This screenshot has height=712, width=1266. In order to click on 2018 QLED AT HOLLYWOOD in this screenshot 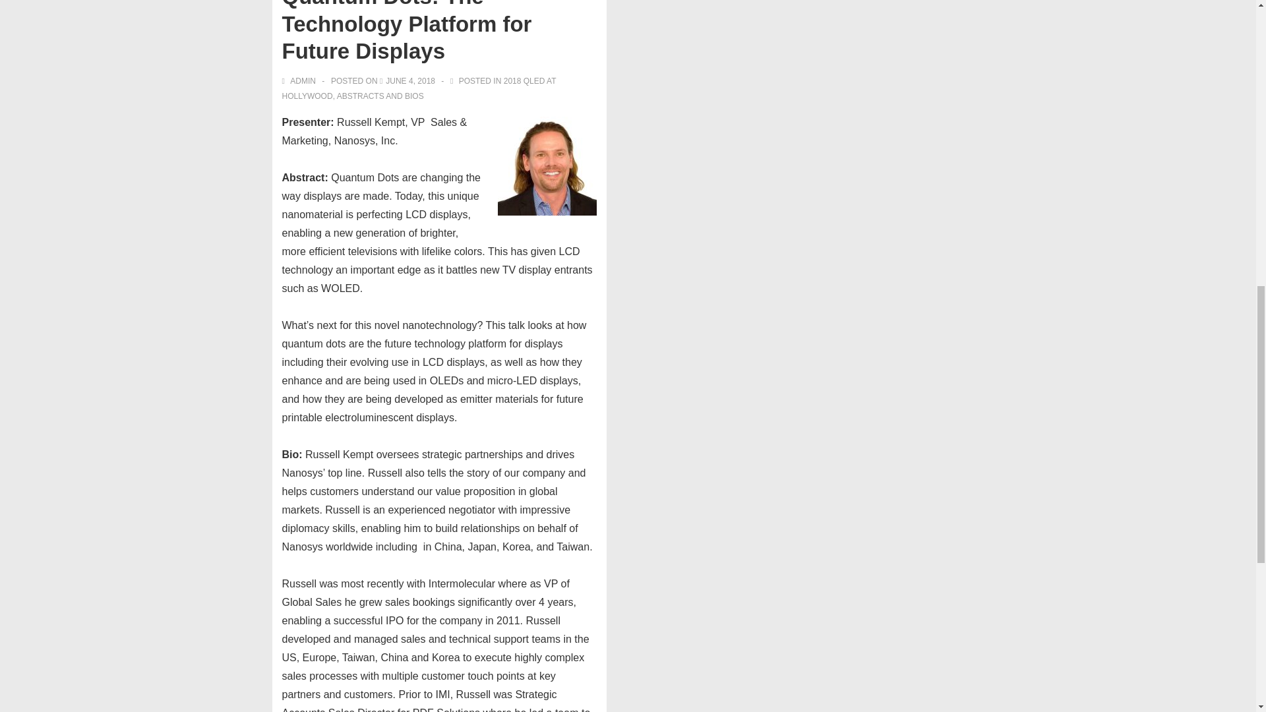, I will do `click(419, 88)`.